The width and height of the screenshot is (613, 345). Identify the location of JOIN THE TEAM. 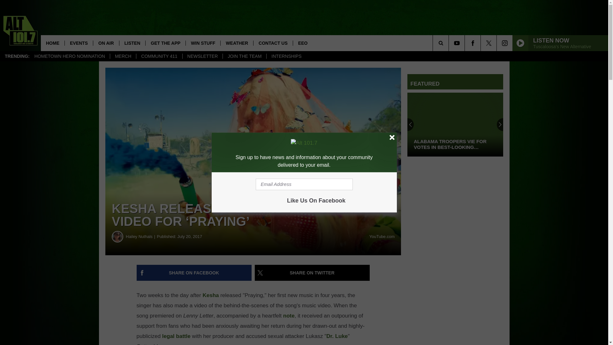
(244, 56).